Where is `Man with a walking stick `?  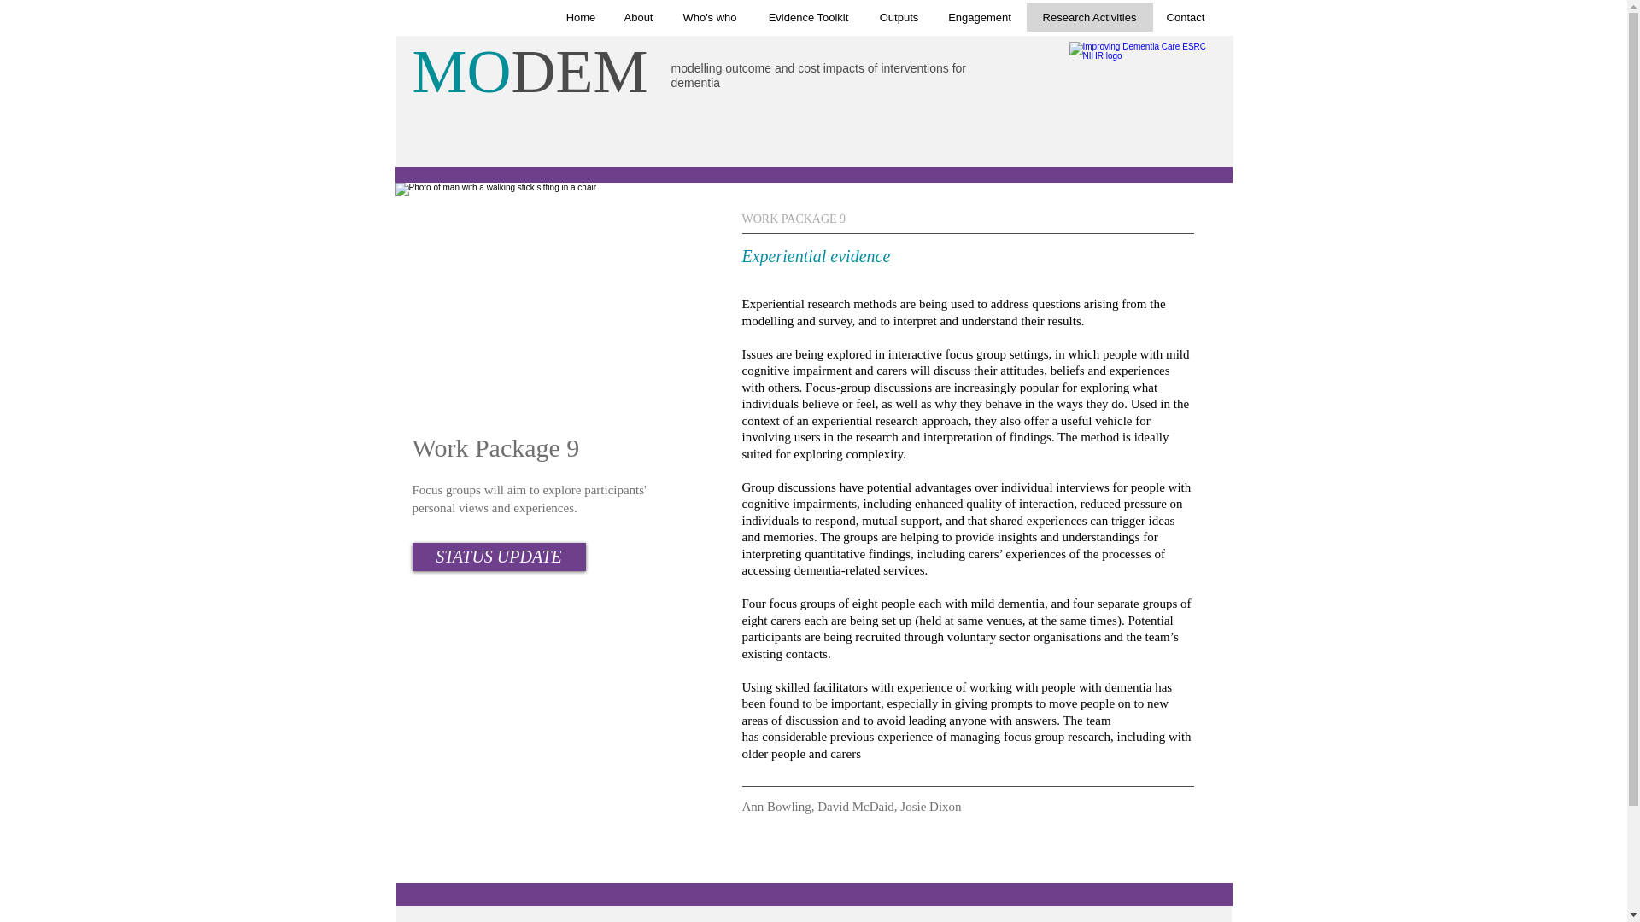 Man with a walking stick  is located at coordinates (536, 297).